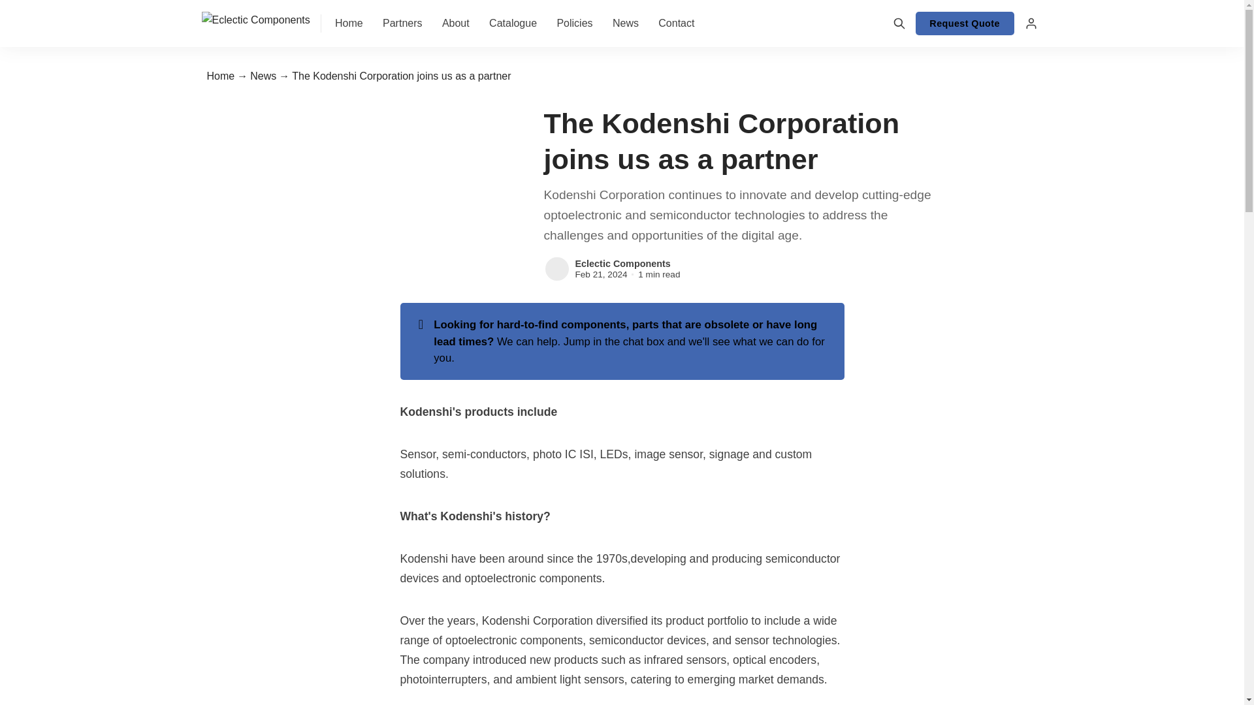 This screenshot has width=1254, height=705. What do you see at coordinates (263, 76) in the screenshot?
I see `News` at bounding box center [263, 76].